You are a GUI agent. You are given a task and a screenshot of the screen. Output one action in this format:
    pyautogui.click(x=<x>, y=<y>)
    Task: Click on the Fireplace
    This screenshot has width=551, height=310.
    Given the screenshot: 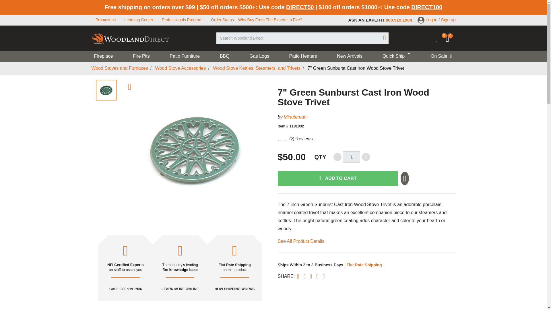 What is the action you would take?
    pyautogui.click(x=106, y=56)
    